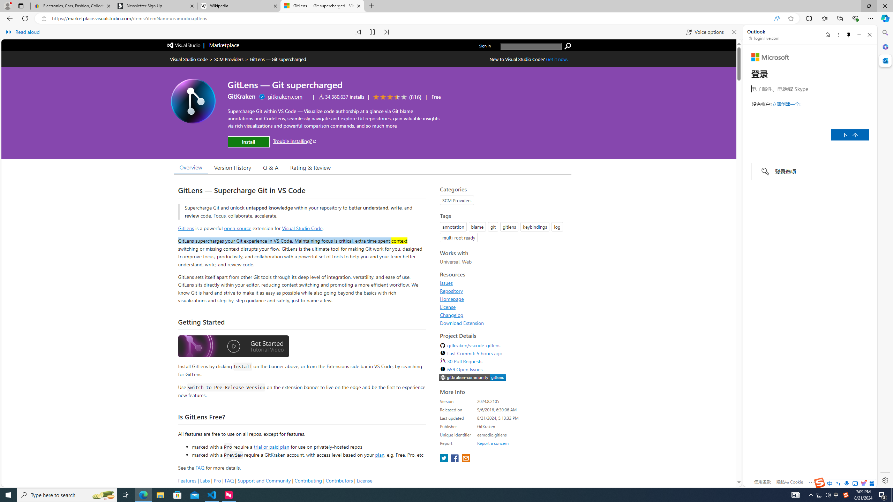  What do you see at coordinates (504, 291) in the screenshot?
I see `Repository` at bounding box center [504, 291].